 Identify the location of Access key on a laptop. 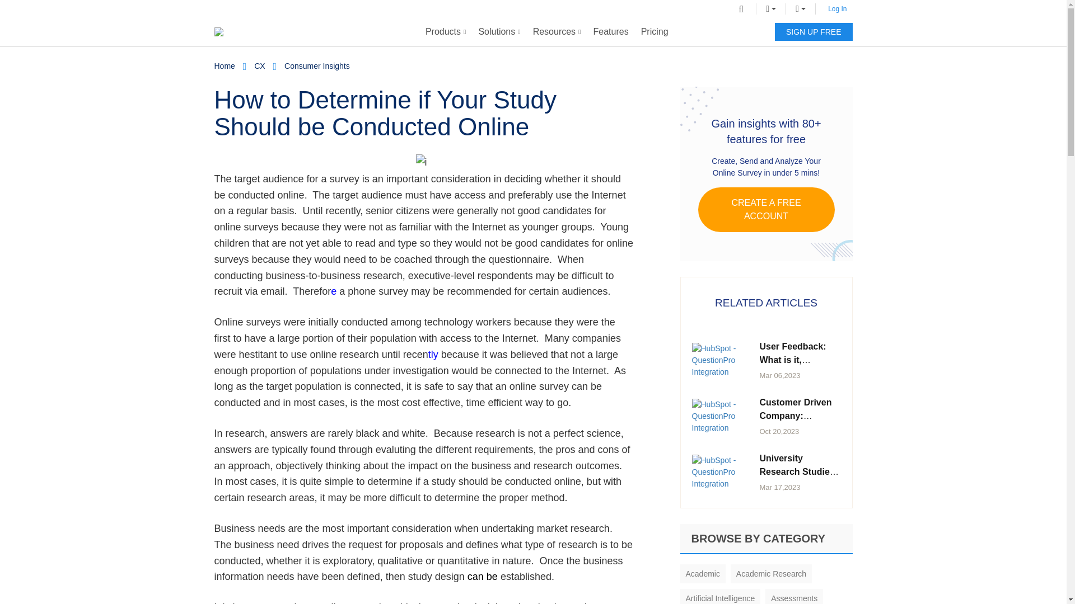
(423, 162).